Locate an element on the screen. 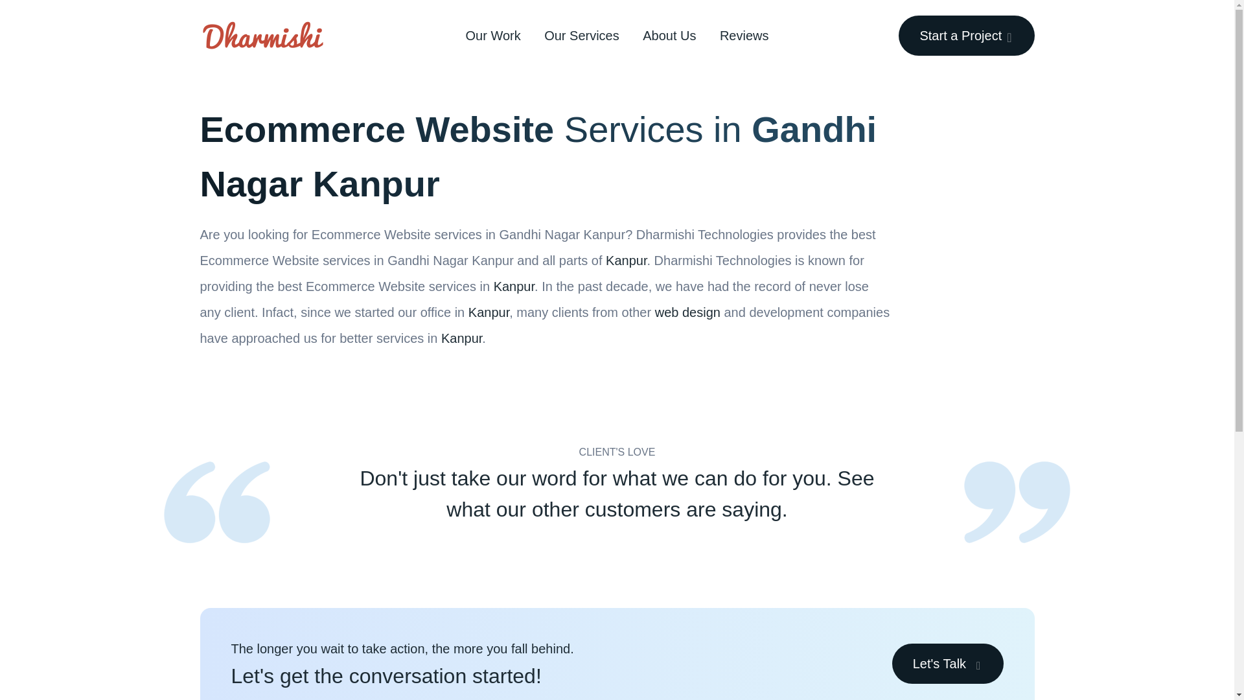 This screenshot has width=1244, height=700. Our Work is located at coordinates (492, 35).